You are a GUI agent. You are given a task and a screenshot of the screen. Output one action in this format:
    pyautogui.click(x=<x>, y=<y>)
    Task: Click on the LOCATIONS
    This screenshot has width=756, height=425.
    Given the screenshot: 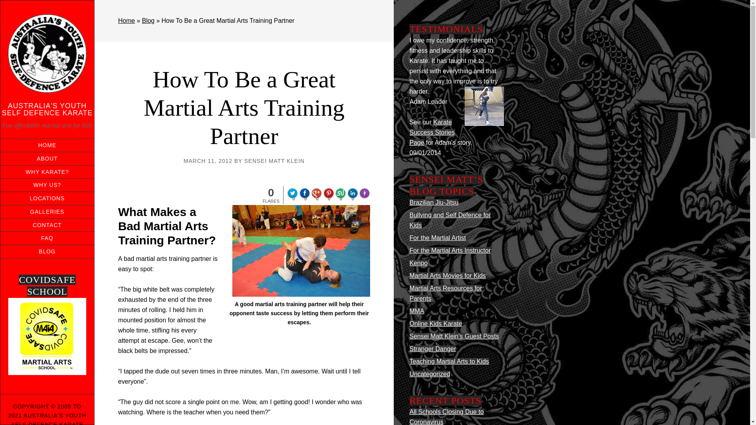 What is the action you would take?
    pyautogui.click(x=47, y=198)
    